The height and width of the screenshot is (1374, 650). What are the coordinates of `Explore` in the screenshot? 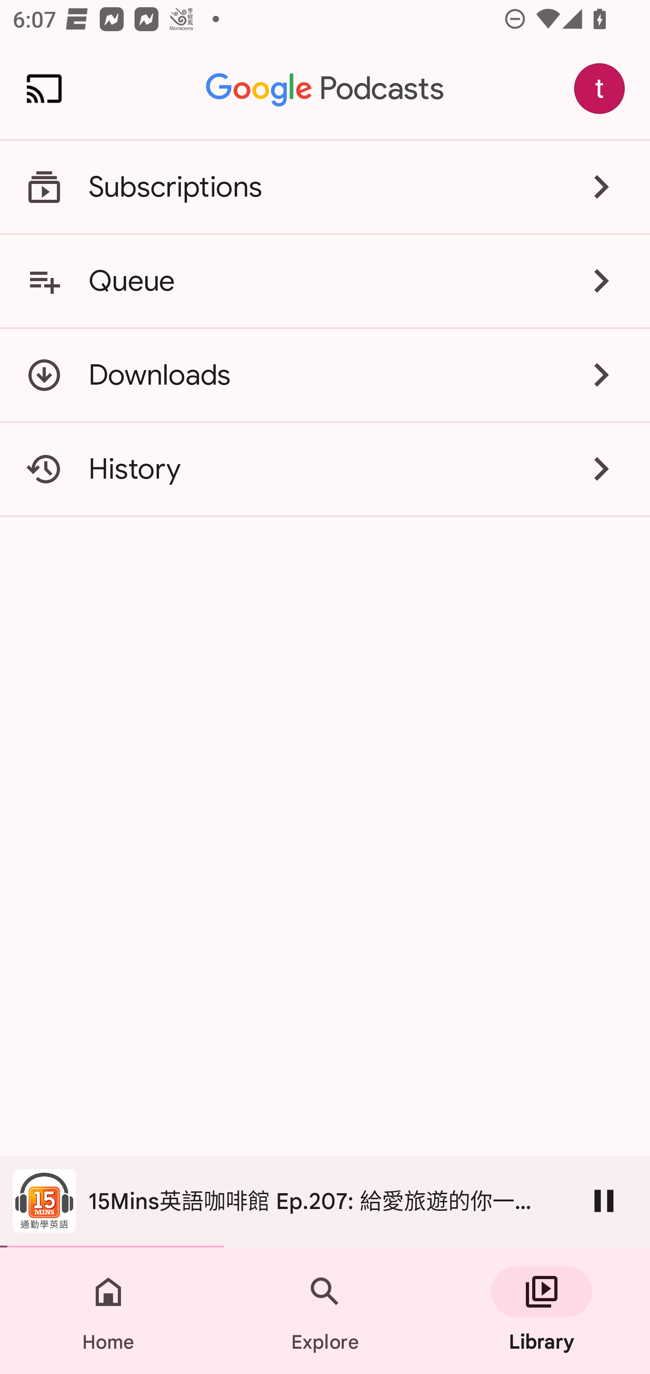 It's located at (325, 1311).